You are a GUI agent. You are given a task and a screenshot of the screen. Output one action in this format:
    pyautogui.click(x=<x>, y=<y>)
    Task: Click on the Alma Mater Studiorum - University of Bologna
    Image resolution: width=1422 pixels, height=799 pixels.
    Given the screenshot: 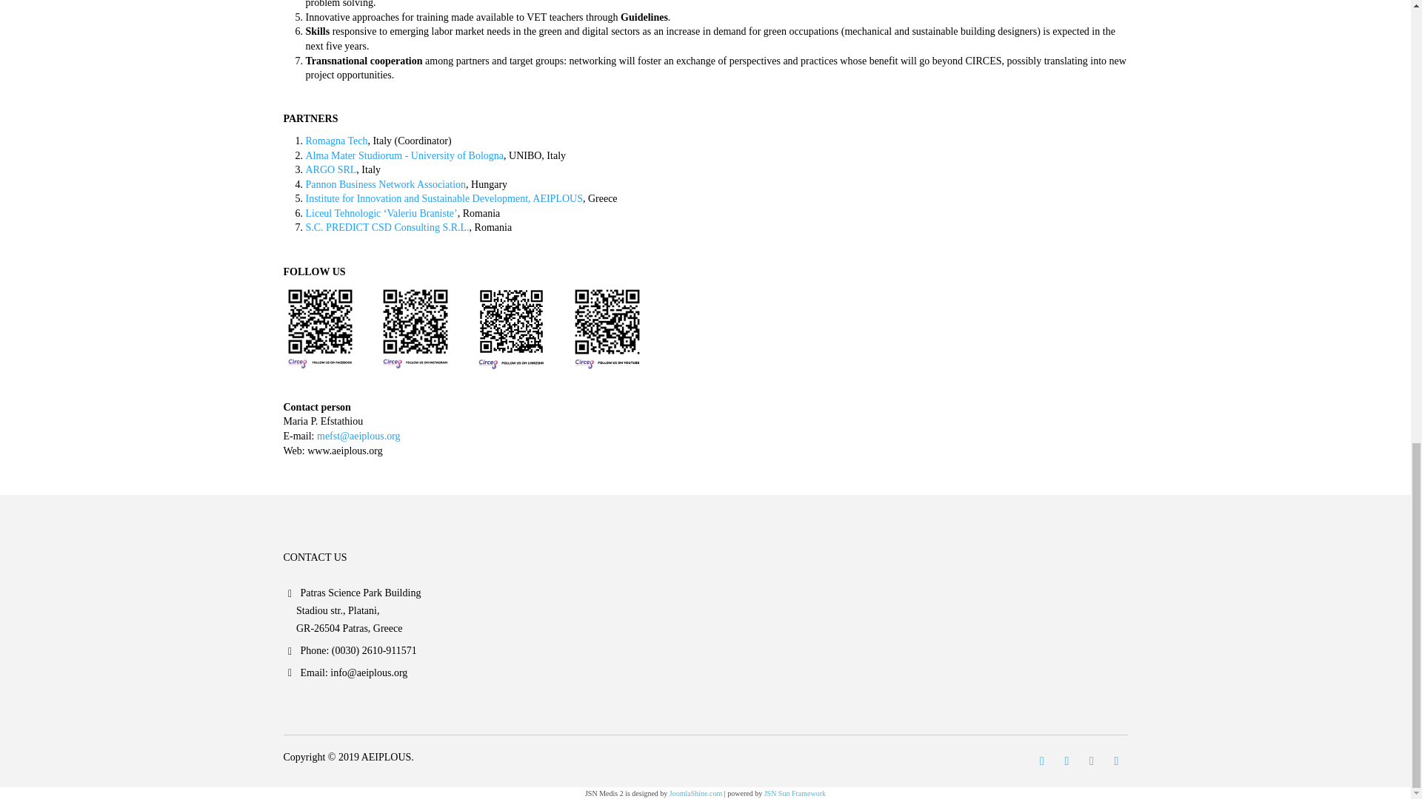 What is the action you would take?
    pyautogui.click(x=404, y=155)
    